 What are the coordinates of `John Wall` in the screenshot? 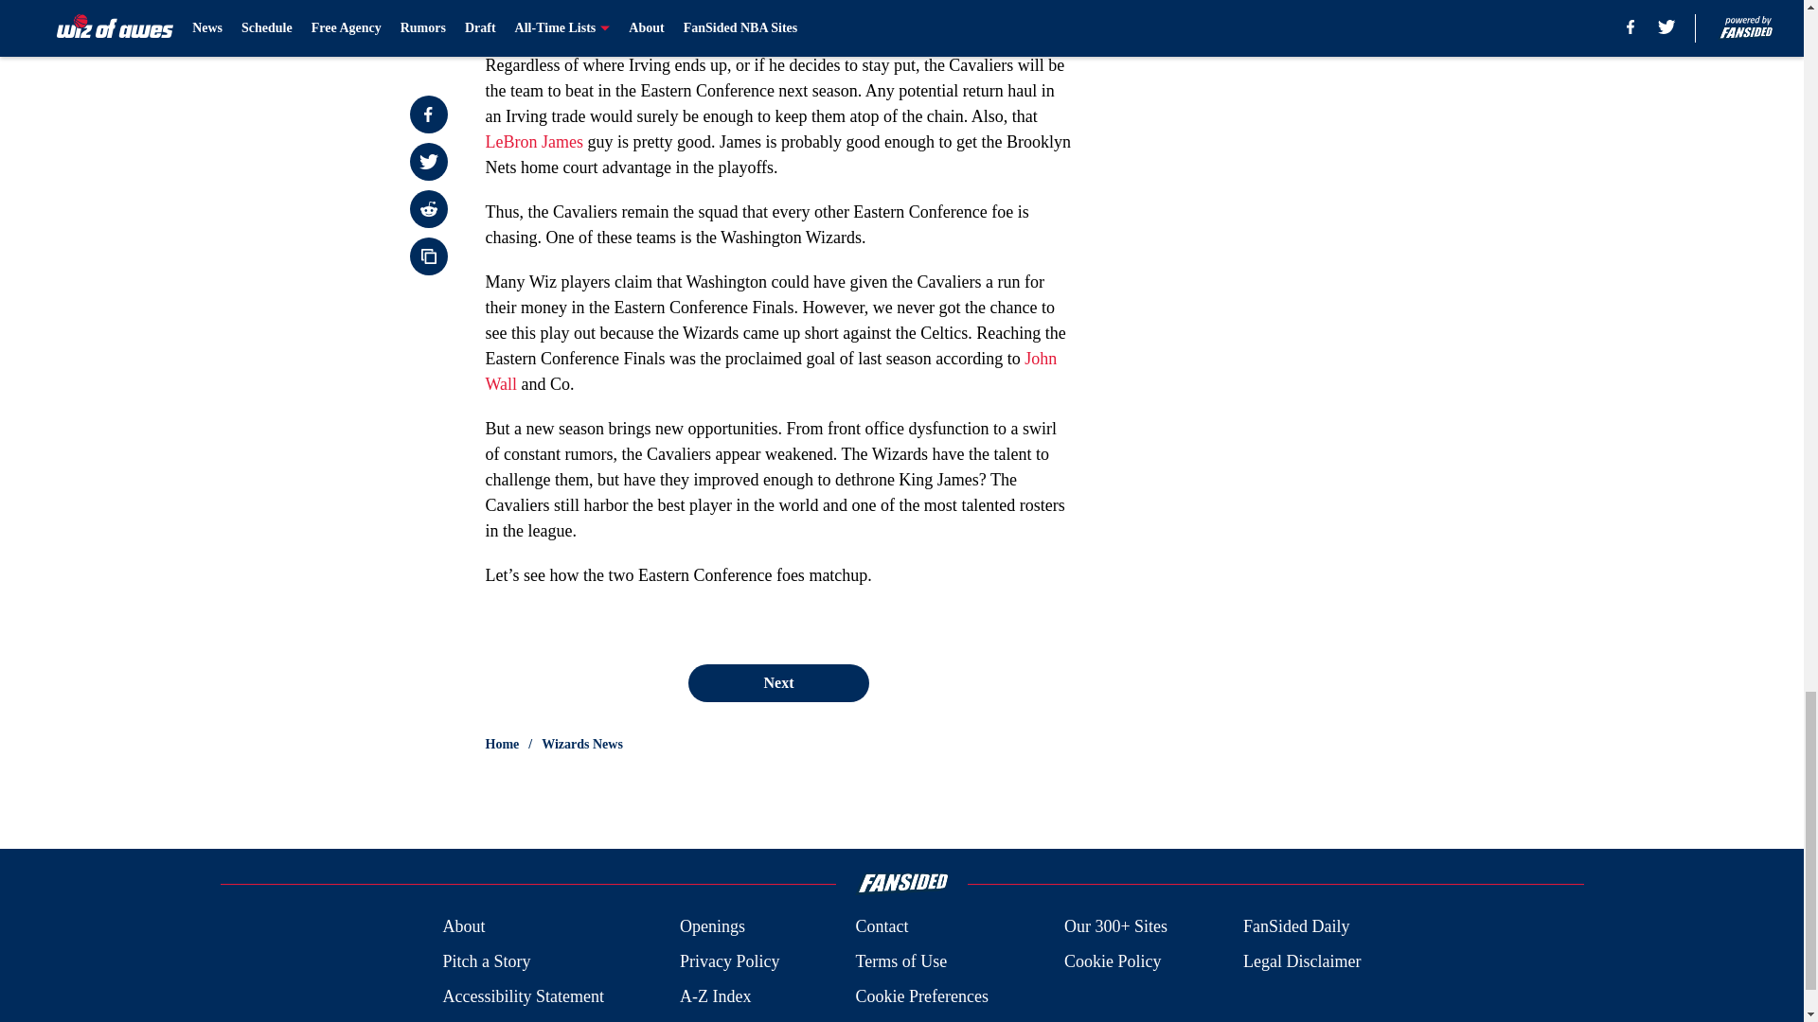 It's located at (771, 371).